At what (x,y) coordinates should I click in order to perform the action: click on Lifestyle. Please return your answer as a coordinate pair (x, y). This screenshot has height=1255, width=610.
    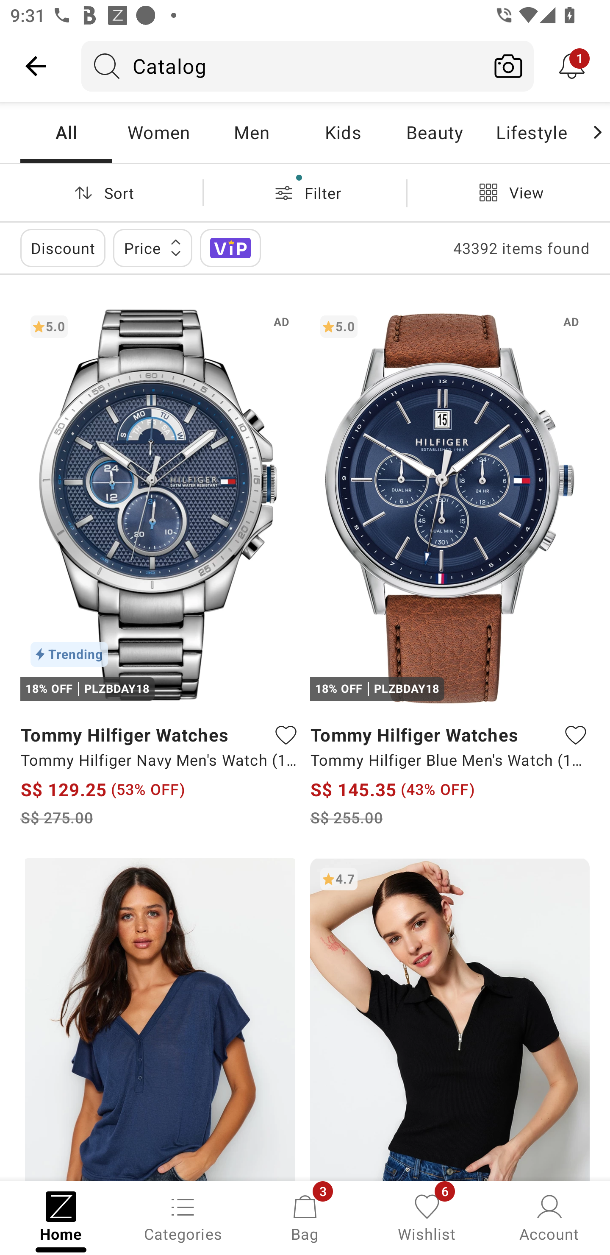
    Looking at the image, I should click on (531, 132).